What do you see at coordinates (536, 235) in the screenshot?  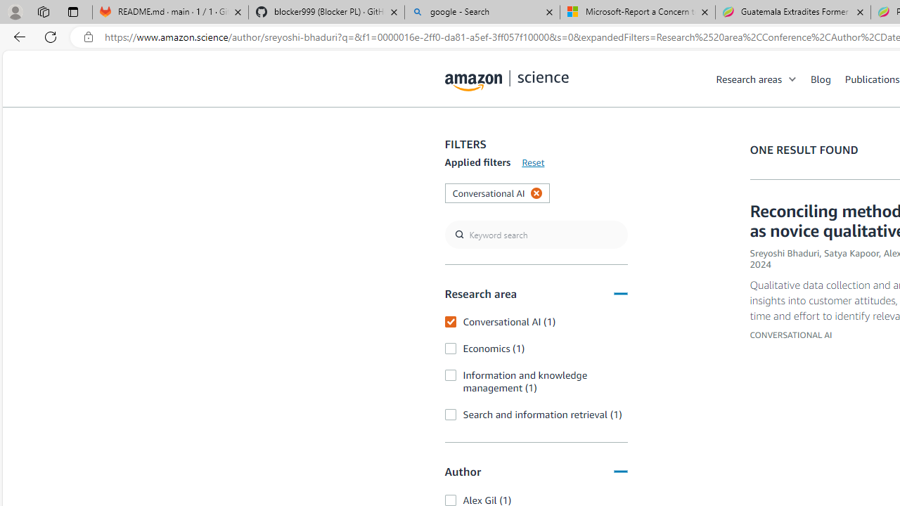 I see `search` at bounding box center [536, 235].